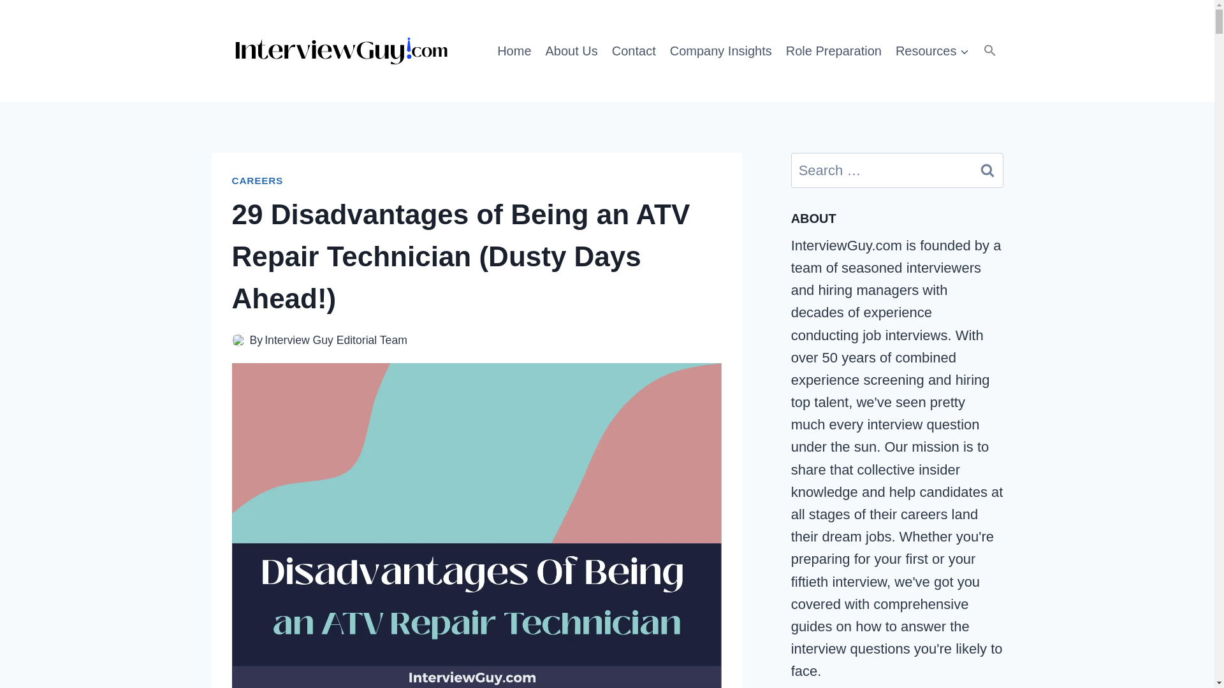  Describe the element at coordinates (258, 180) in the screenshot. I see `CAREERS` at that location.